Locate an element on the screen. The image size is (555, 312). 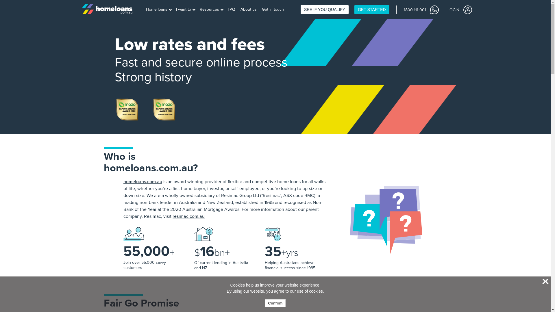
resimac.com.au is located at coordinates (188, 216).